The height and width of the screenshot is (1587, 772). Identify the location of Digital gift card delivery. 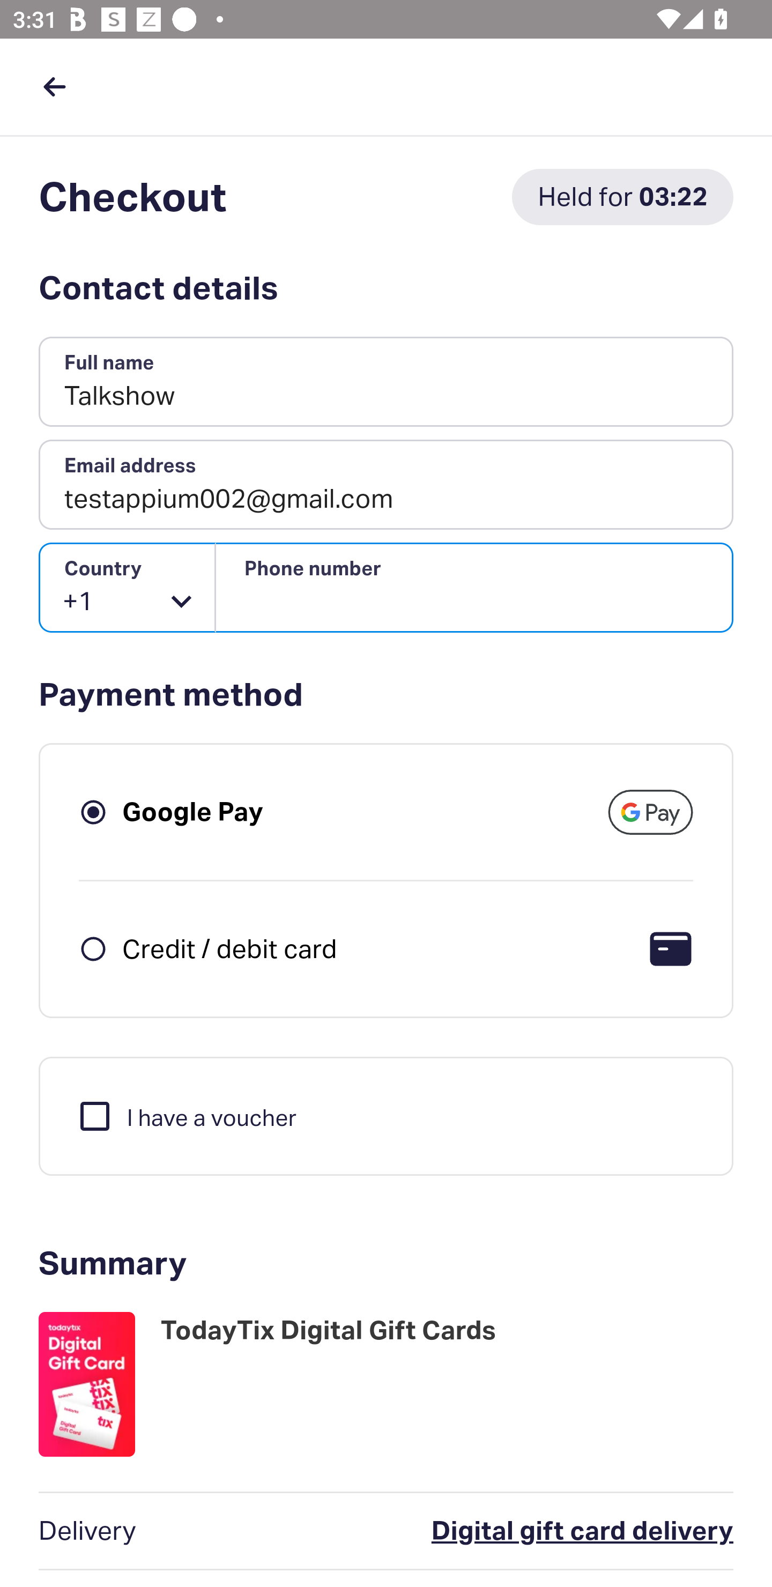
(502, 1531).